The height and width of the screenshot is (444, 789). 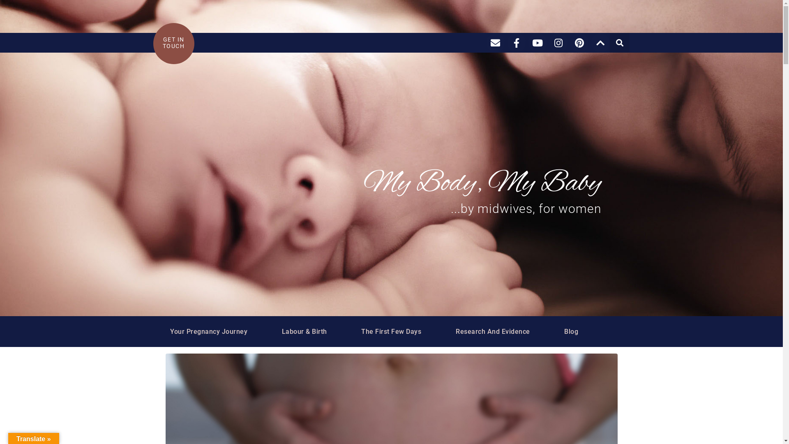 I want to click on GET IN
TOUCH, so click(x=174, y=43).